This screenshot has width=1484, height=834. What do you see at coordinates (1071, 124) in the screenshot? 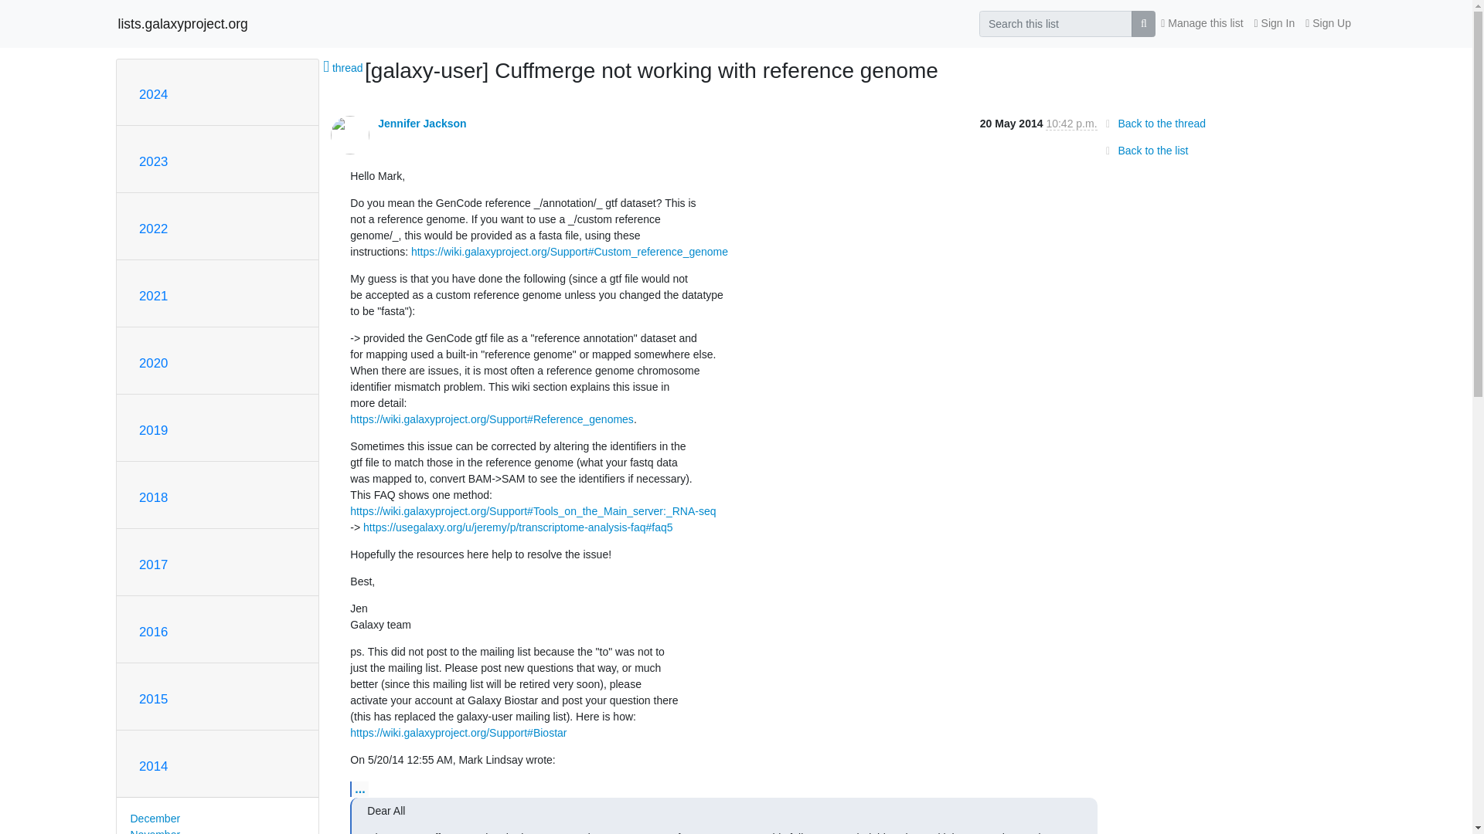
I see `Sender's time: May 20, 2014, 3:42 p.m.` at bounding box center [1071, 124].